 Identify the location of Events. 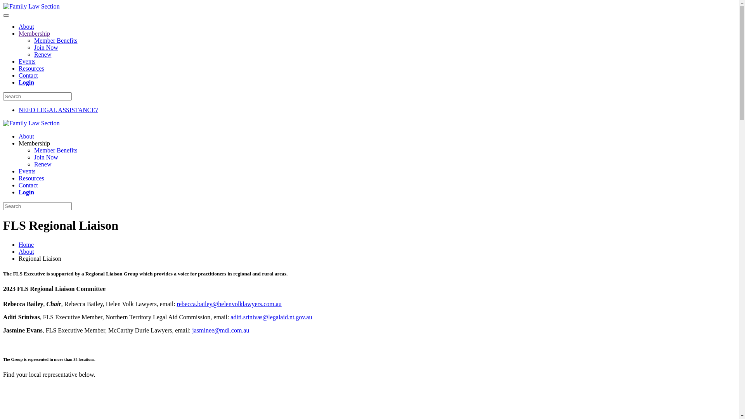
(27, 171).